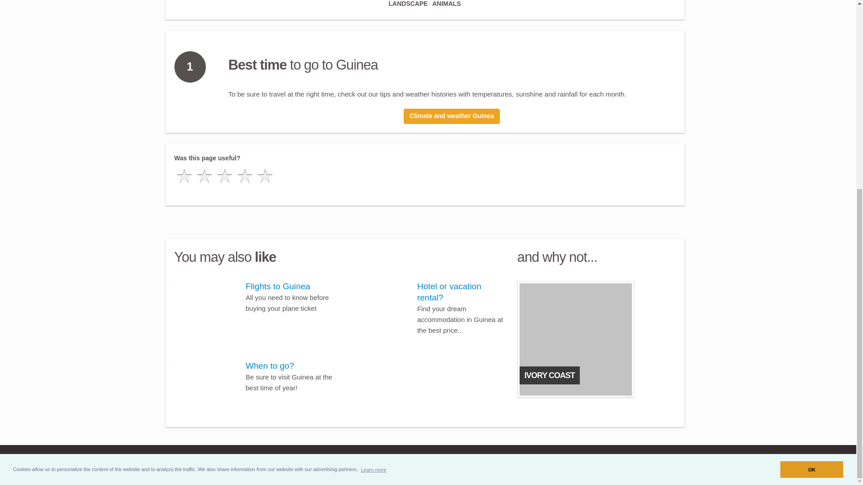 Image resolution: width=863 pixels, height=485 pixels. Describe the element at coordinates (811, 164) in the screenshot. I see `OK` at that location.